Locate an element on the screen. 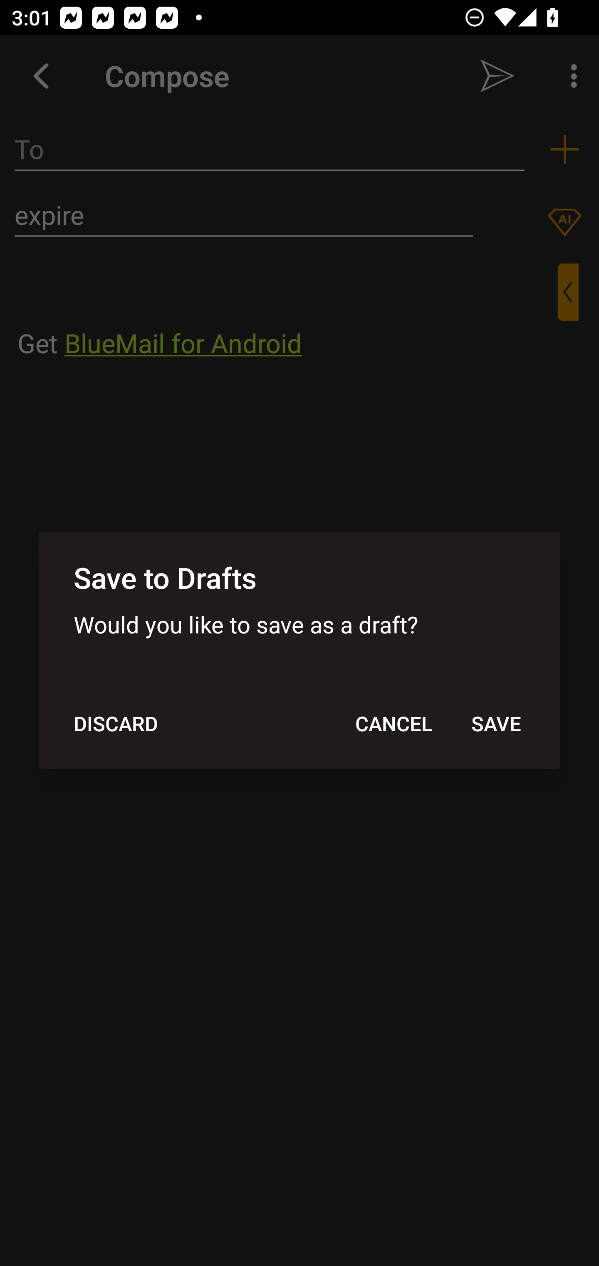  DISCARD is located at coordinates (116, 723).